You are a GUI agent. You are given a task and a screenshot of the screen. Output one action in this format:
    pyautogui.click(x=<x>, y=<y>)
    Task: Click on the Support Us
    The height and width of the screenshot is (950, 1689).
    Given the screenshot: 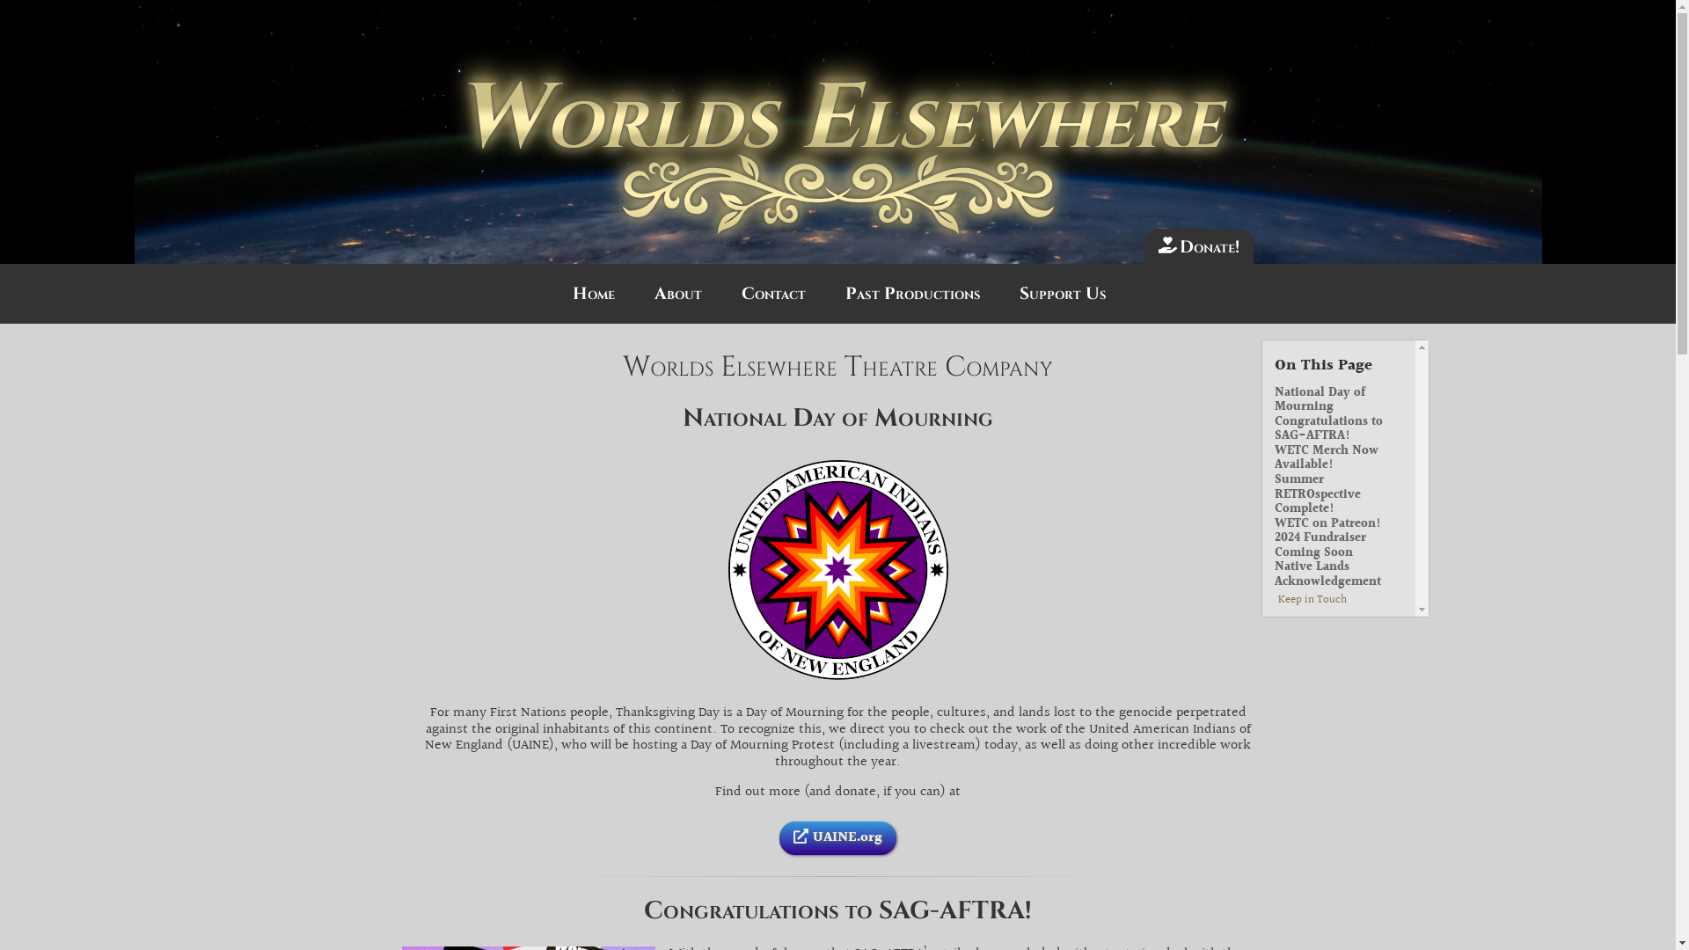 What is the action you would take?
    pyautogui.click(x=1063, y=294)
    